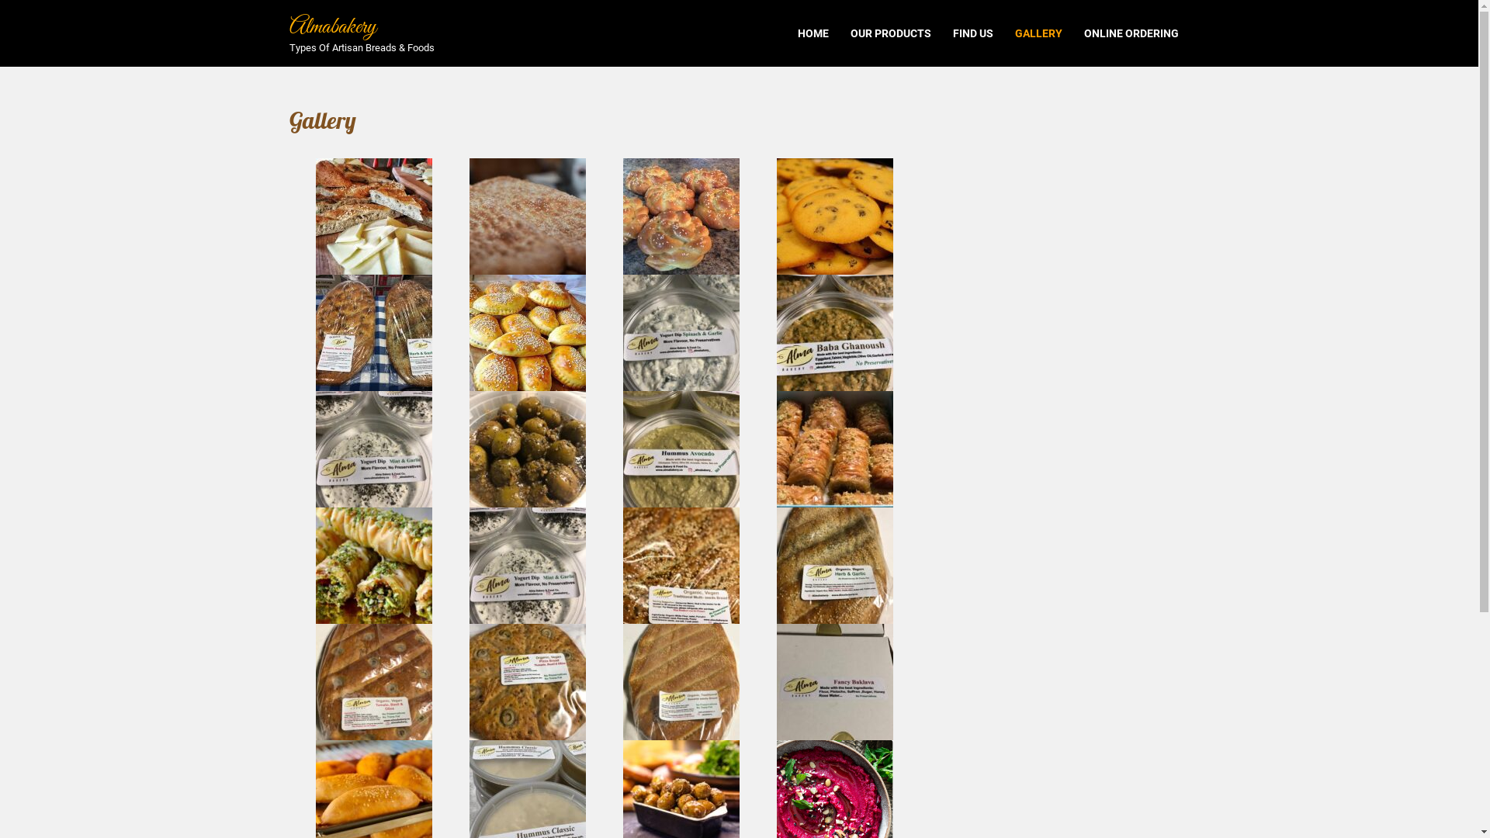 The image size is (1490, 838). Describe the element at coordinates (1131, 33) in the screenshot. I see `ONLINE ORDERING` at that location.